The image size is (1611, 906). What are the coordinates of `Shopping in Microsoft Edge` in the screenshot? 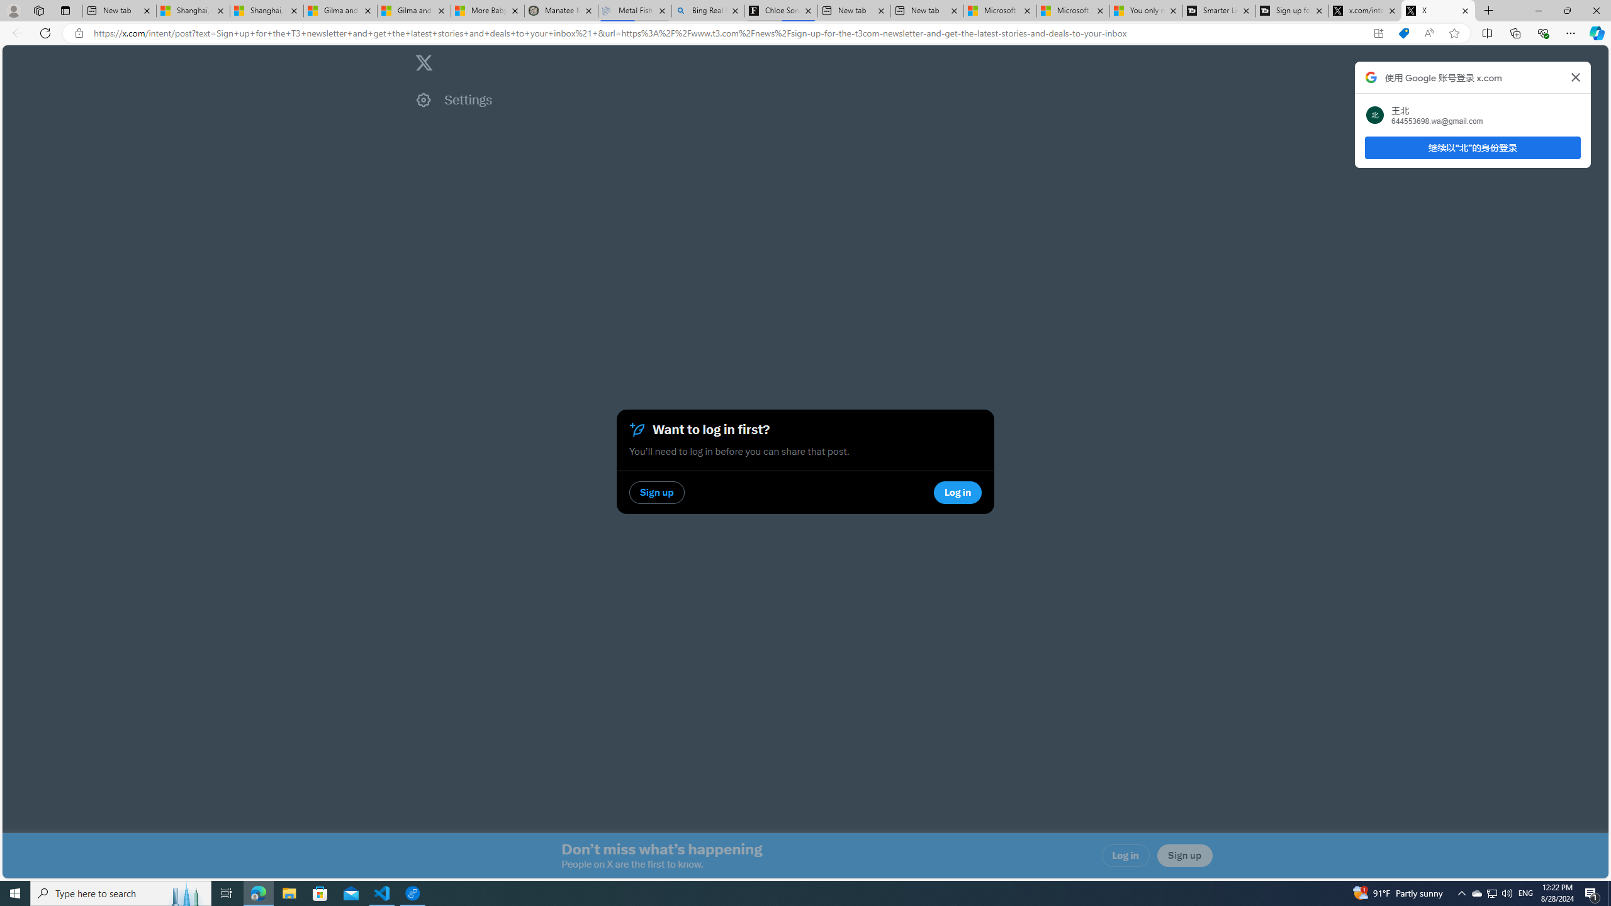 It's located at (1403, 33).